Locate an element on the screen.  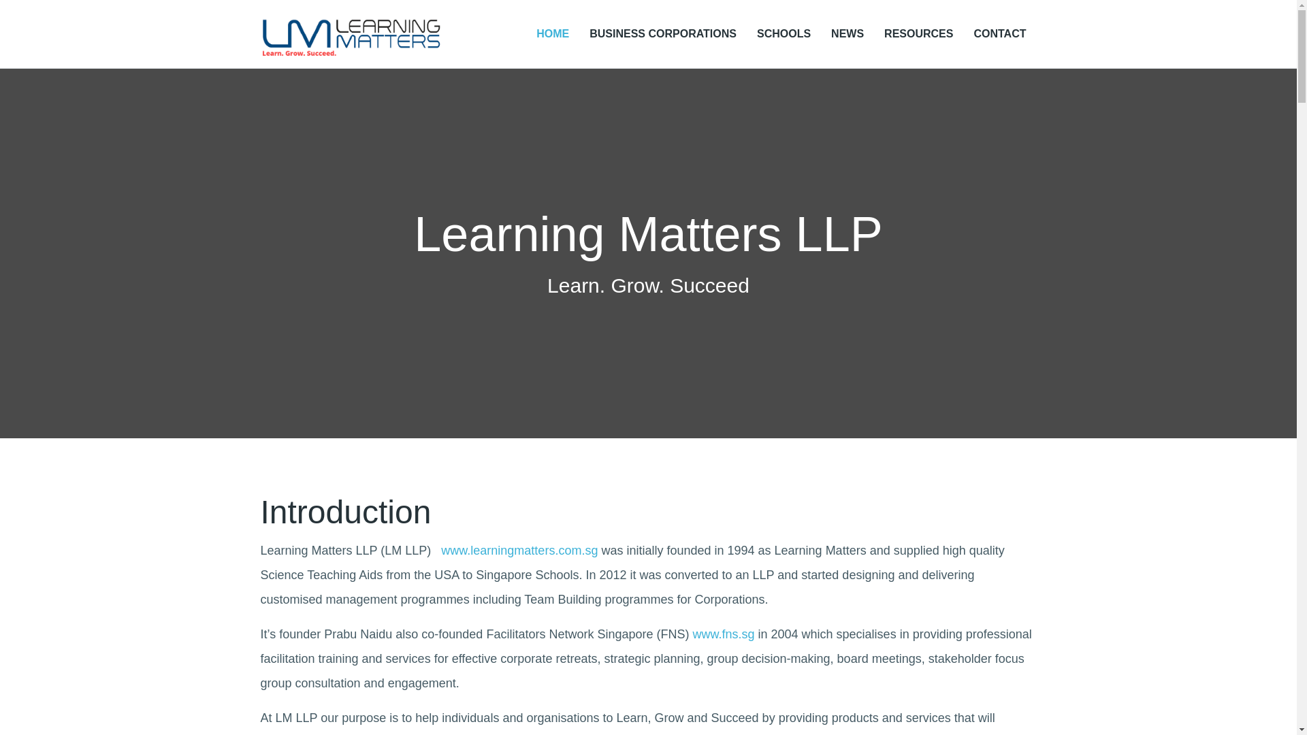
NEWS is located at coordinates (851, 33).